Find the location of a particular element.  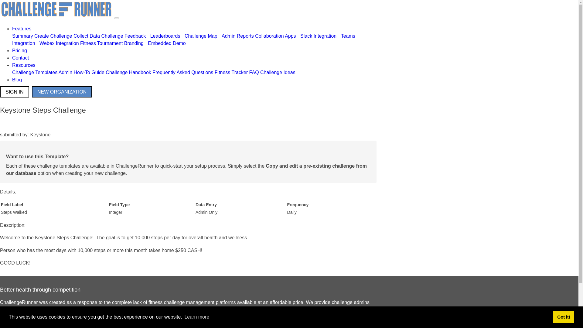

Leaderboards is located at coordinates (165, 36).